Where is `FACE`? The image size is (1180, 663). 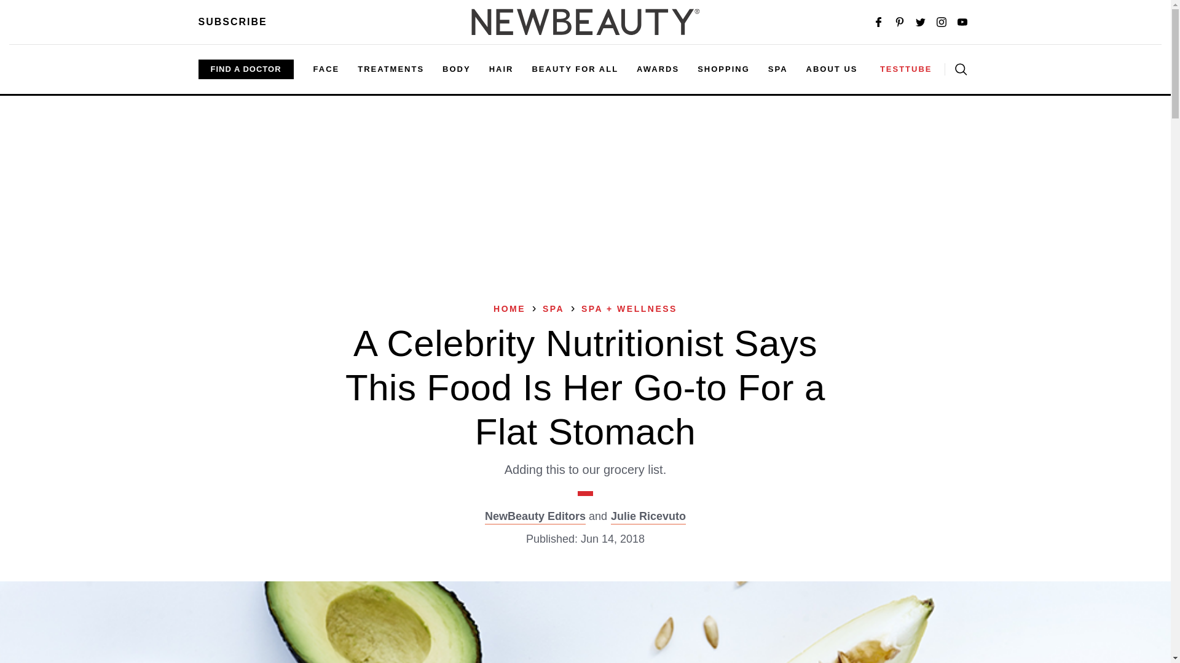 FACE is located at coordinates (327, 69).